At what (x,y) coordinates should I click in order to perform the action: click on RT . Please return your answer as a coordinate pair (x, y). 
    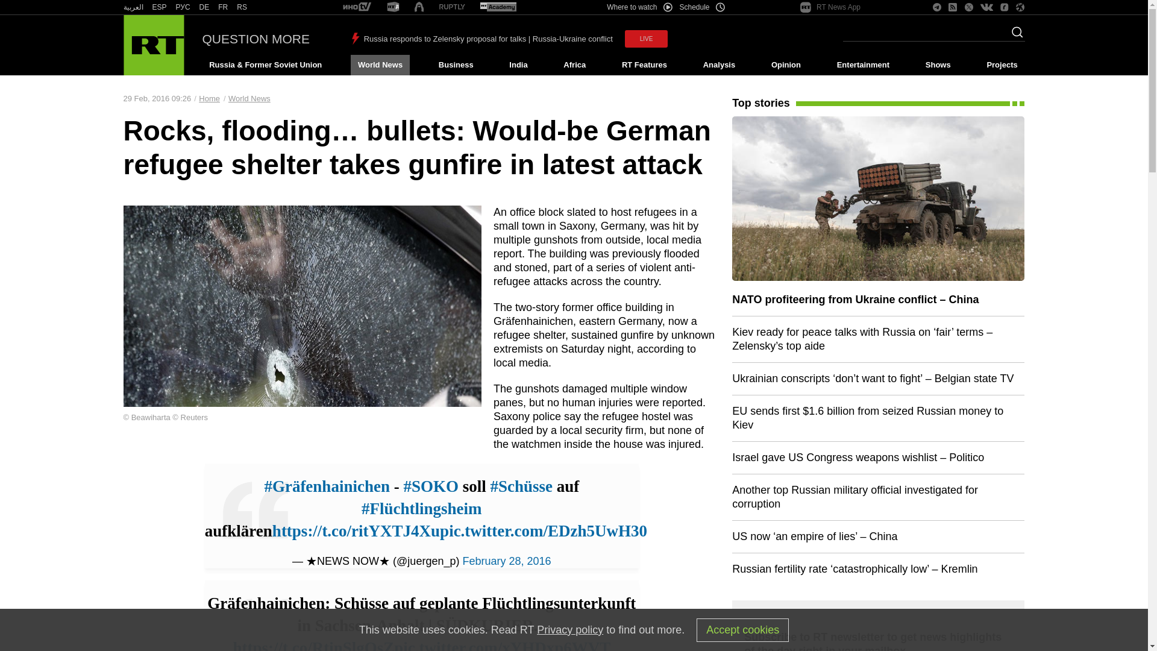
    Looking at the image, I should click on (133, 7).